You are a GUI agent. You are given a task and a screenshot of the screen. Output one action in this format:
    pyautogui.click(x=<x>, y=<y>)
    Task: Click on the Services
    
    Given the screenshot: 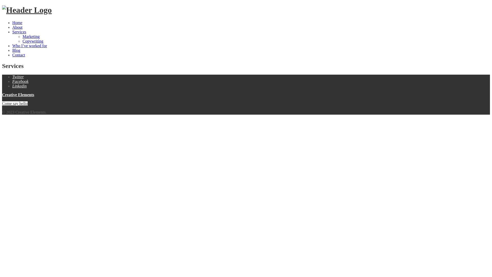 What is the action you would take?
    pyautogui.click(x=19, y=32)
    